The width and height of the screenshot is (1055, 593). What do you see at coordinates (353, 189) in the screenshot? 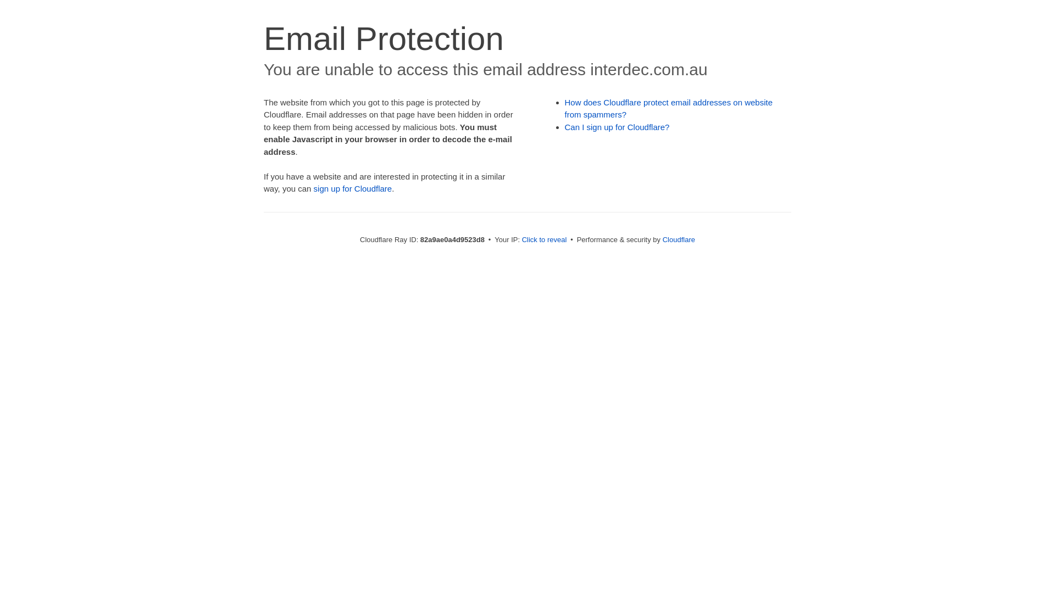
I see `sign up for Cloudflare` at bounding box center [353, 189].